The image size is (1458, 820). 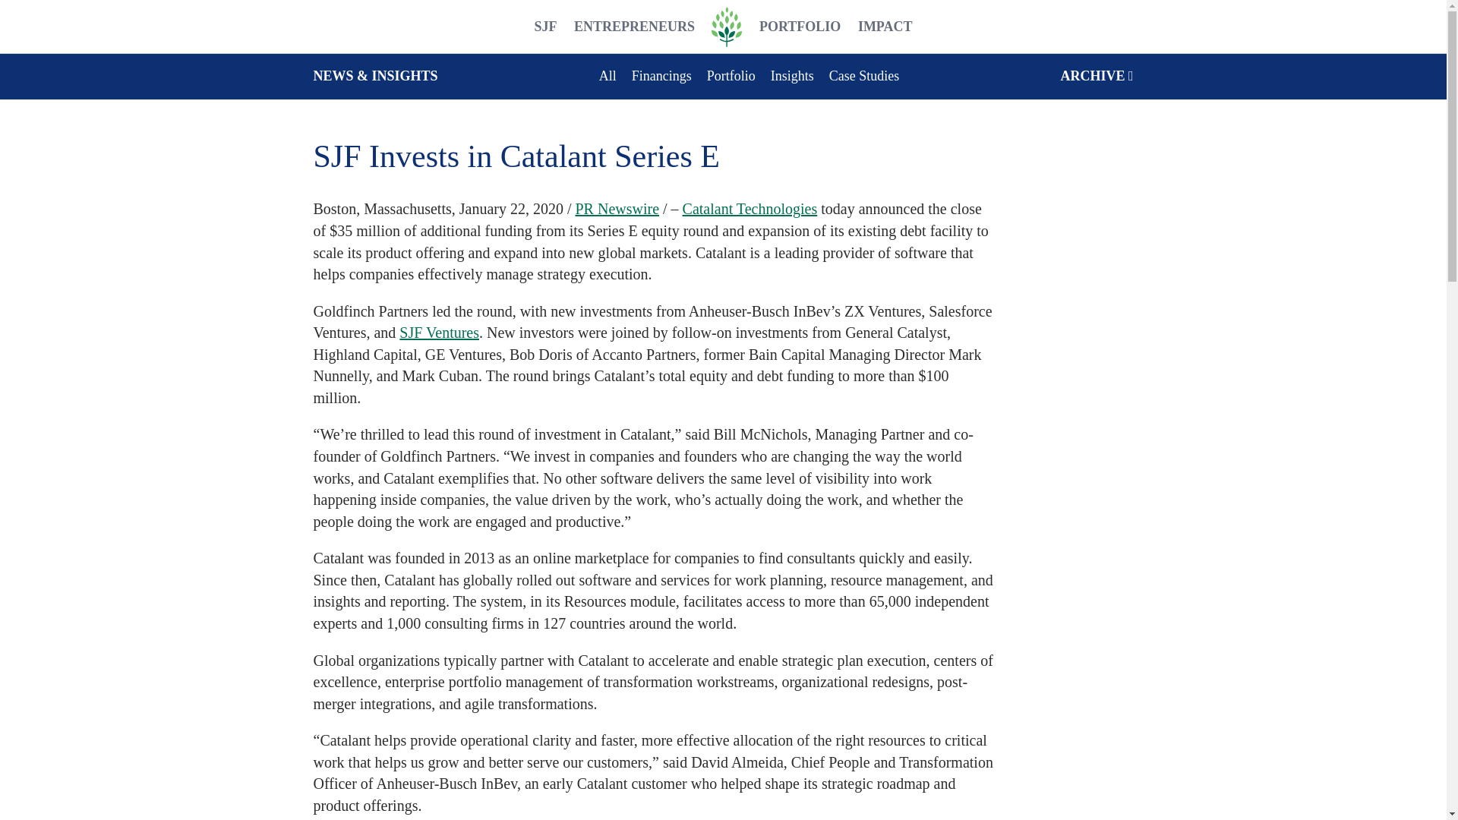 I want to click on SJF Ventures, so click(x=439, y=333).